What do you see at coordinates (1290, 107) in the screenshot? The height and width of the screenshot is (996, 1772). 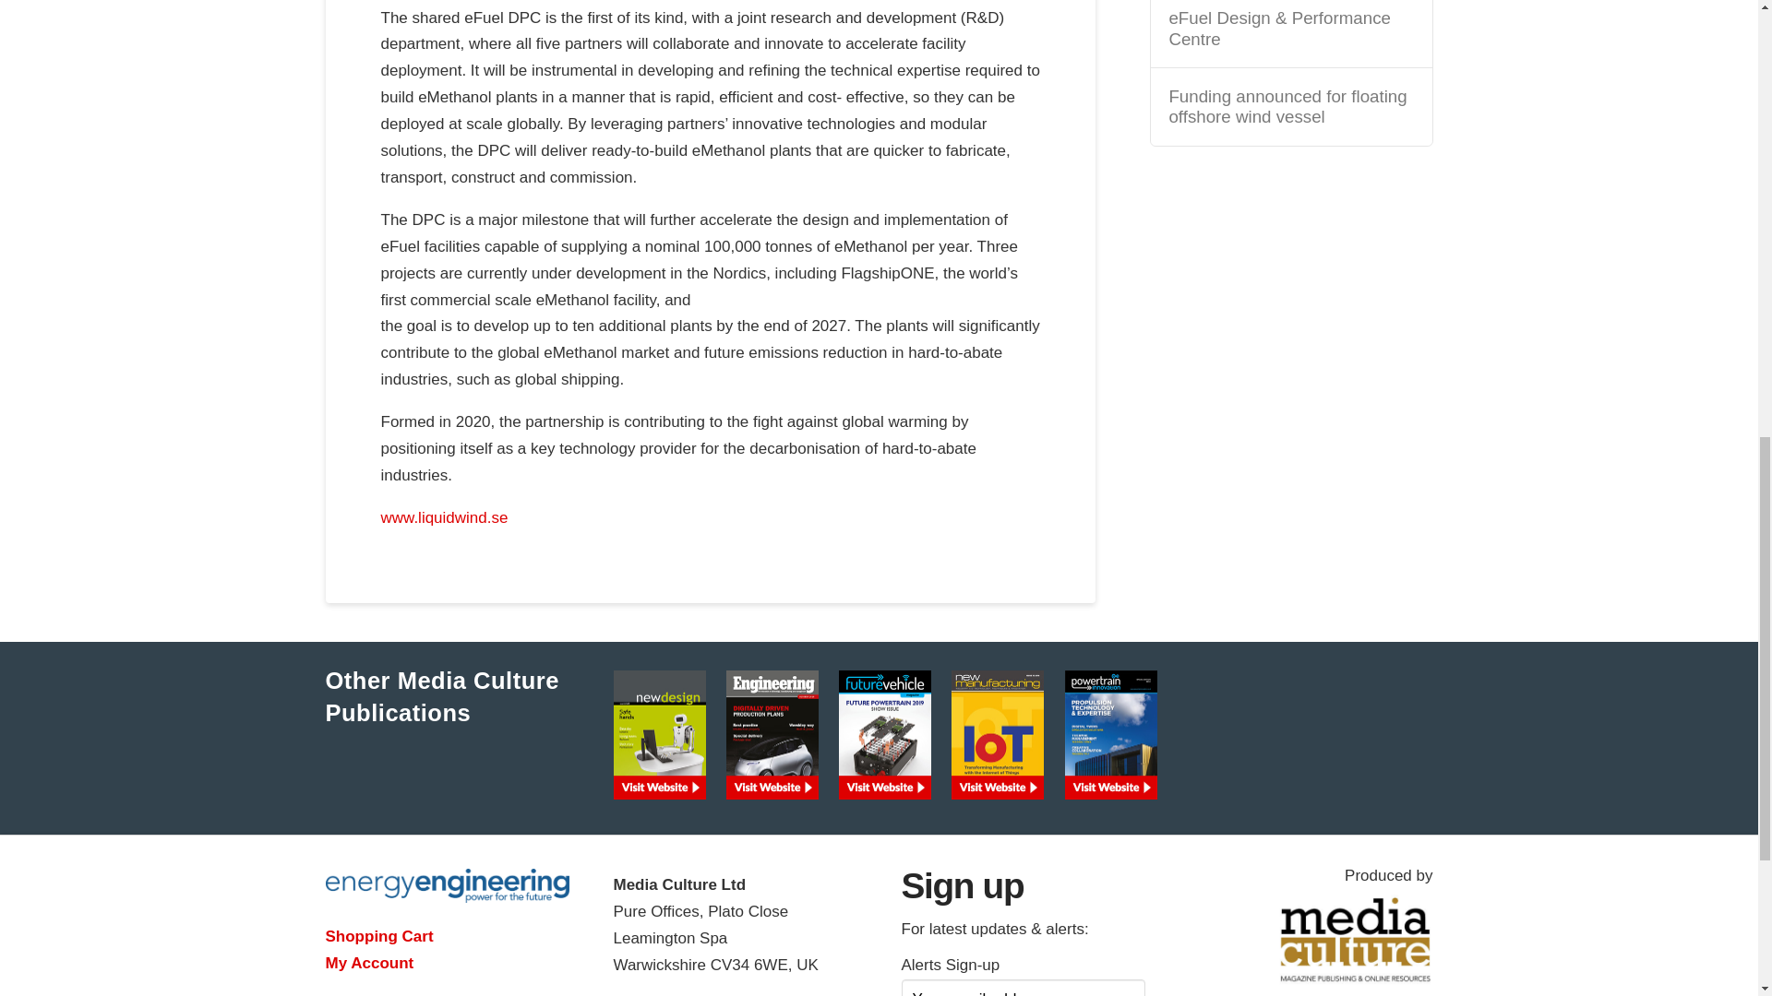 I see `Funding announced for floating offshore wind vessel` at bounding box center [1290, 107].